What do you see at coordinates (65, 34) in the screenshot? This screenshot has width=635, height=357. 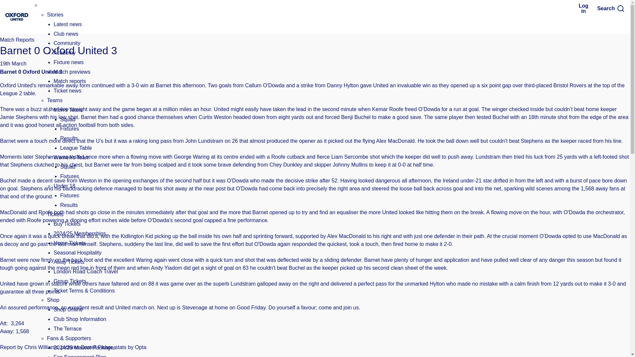 I see `Club news` at bounding box center [65, 34].